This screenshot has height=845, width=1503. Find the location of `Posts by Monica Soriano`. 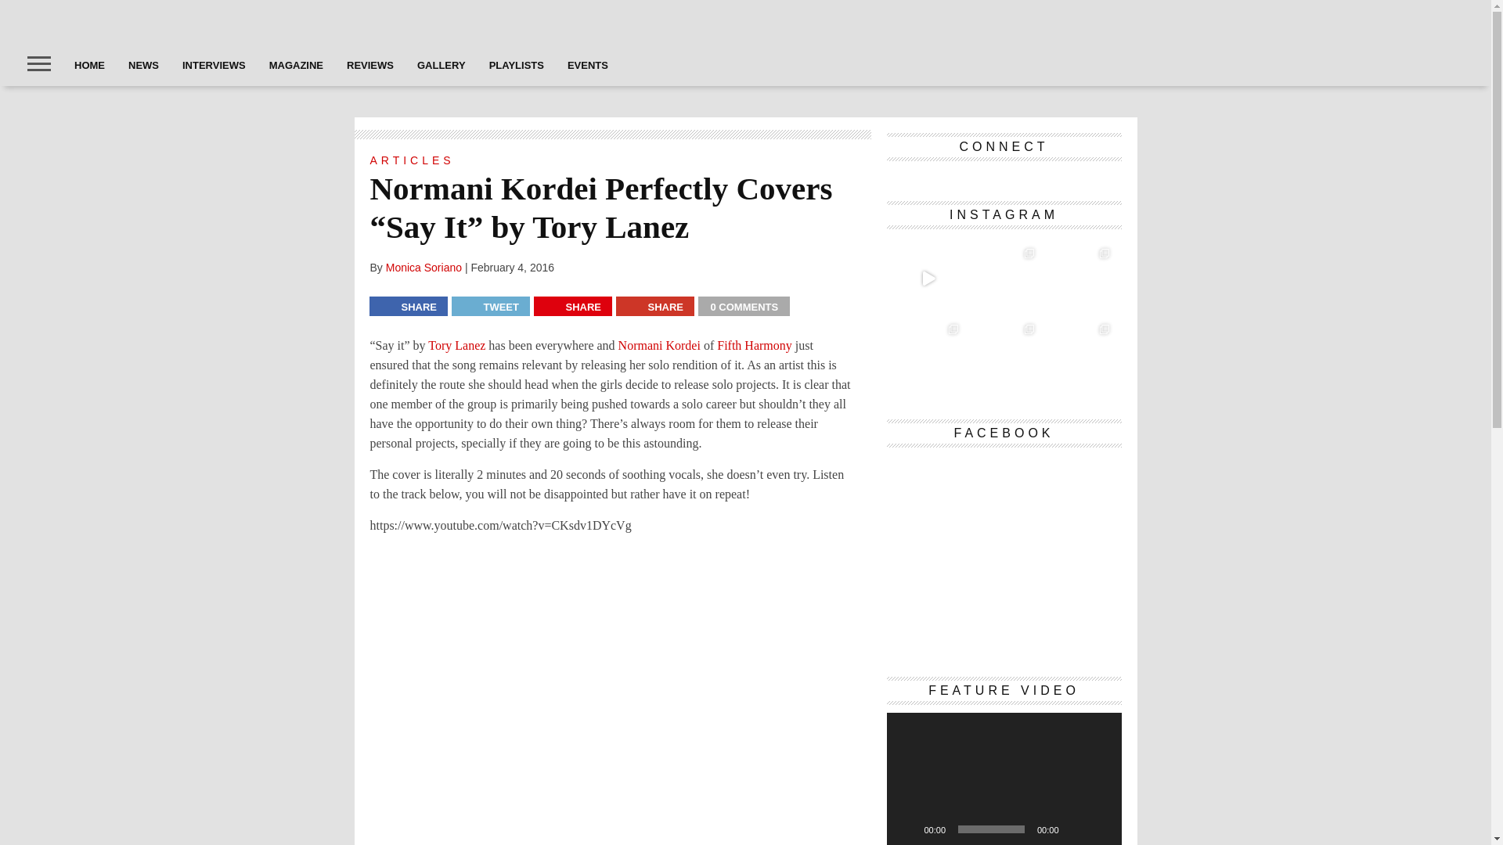

Posts by Monica Soriano is located at coordinates (424, 267).